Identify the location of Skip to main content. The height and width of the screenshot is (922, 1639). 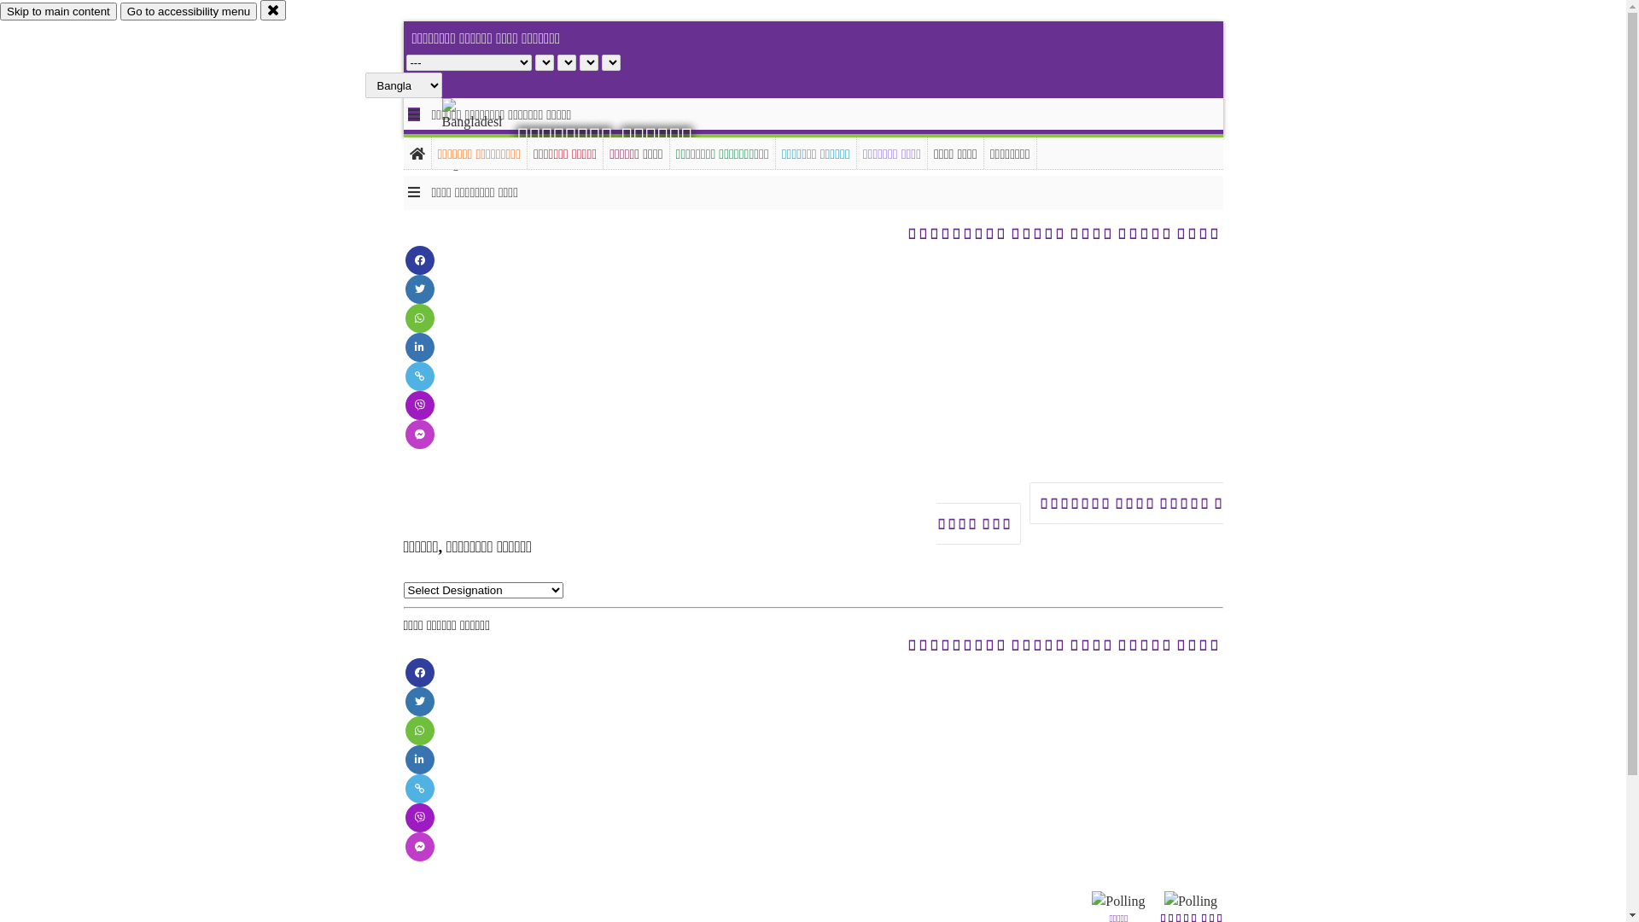
(58, 12).